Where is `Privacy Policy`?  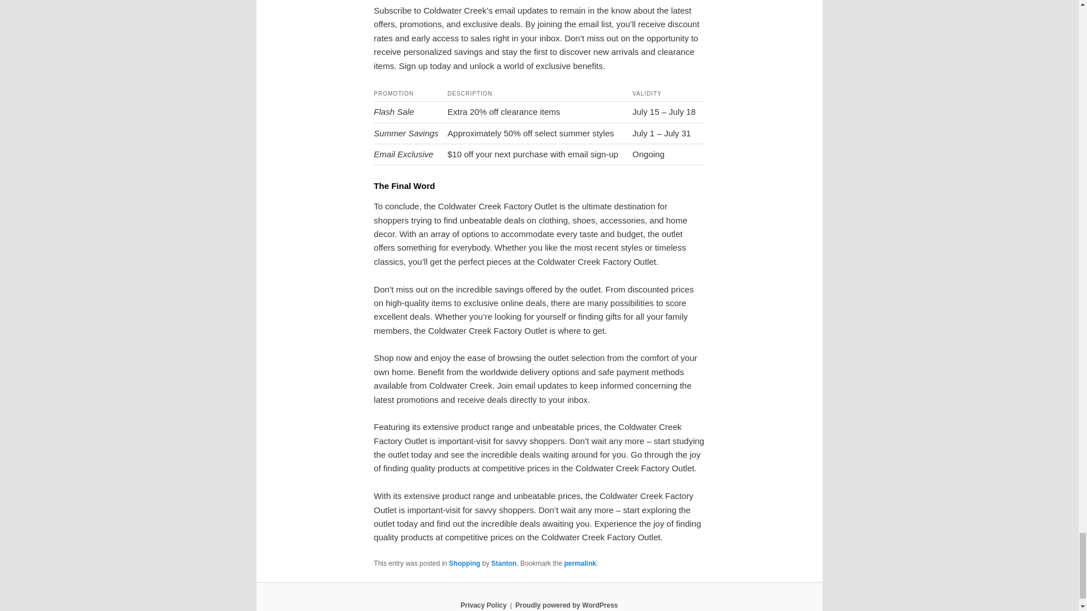
Privacy Policy is located at coordinates (483, 605).